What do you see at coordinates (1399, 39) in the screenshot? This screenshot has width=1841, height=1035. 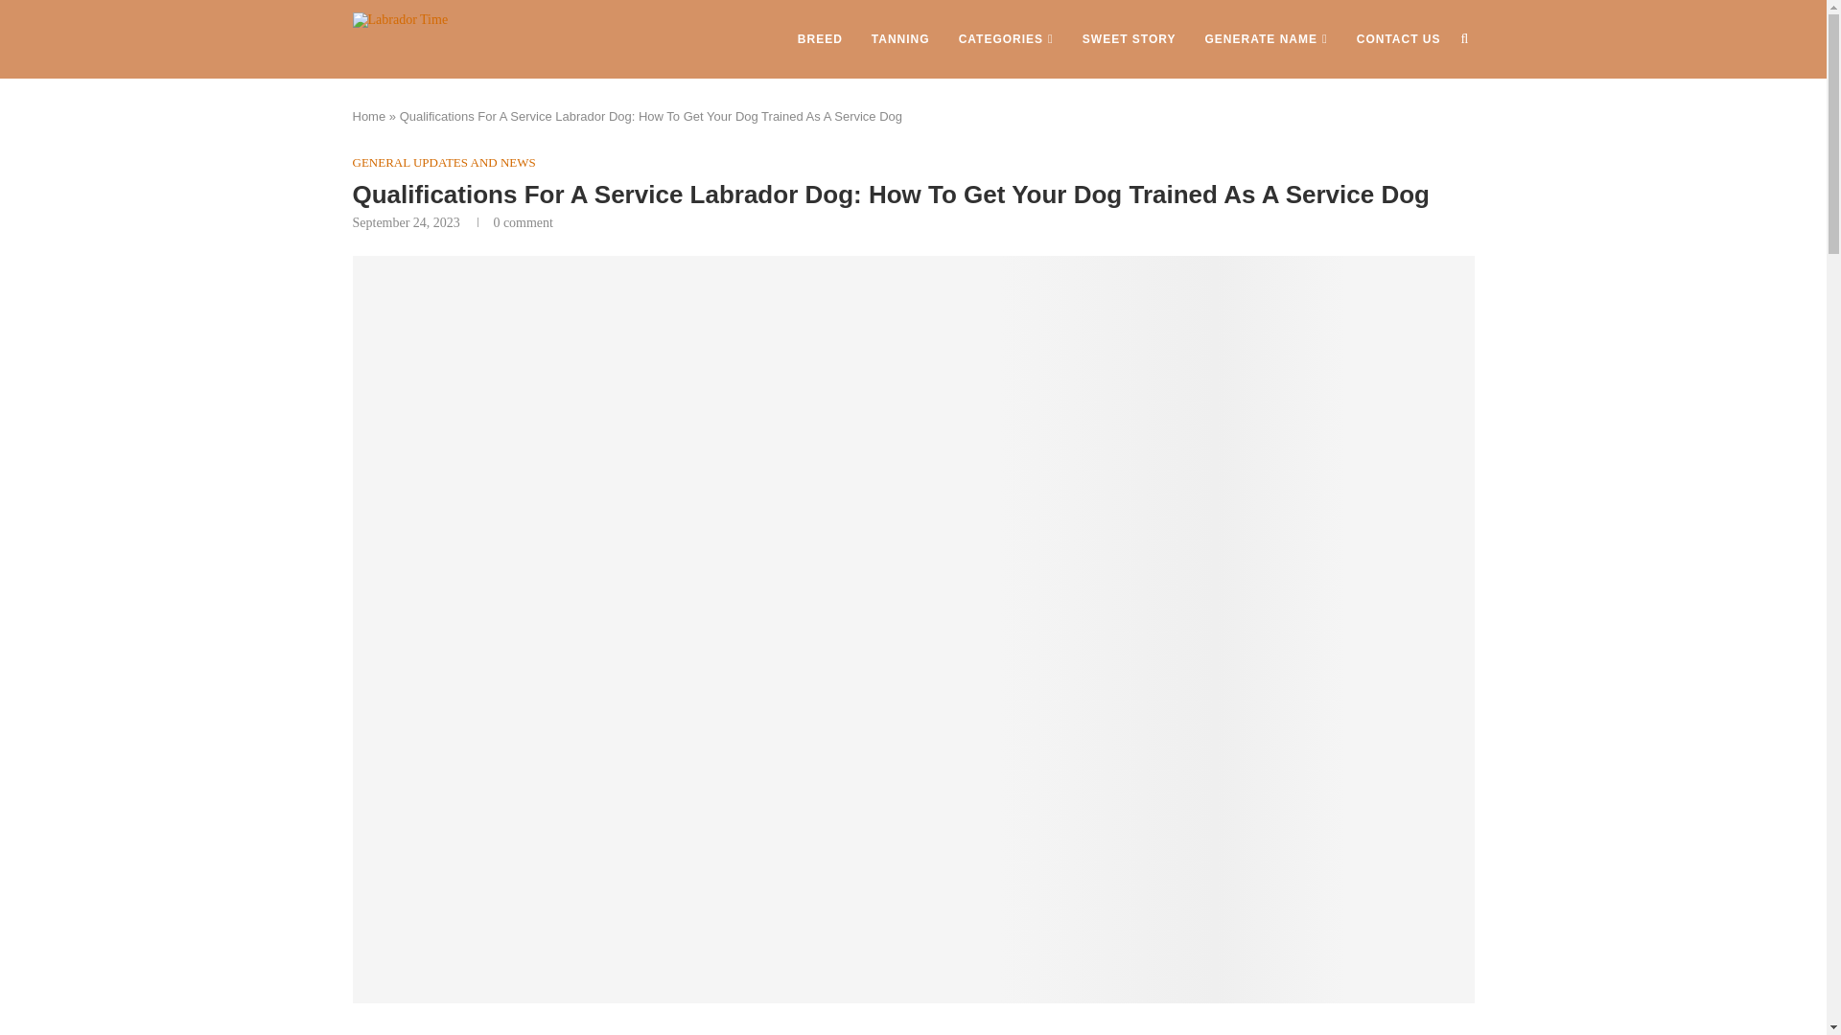 I see `CONTACT US` at bounding box center [1399, 39].